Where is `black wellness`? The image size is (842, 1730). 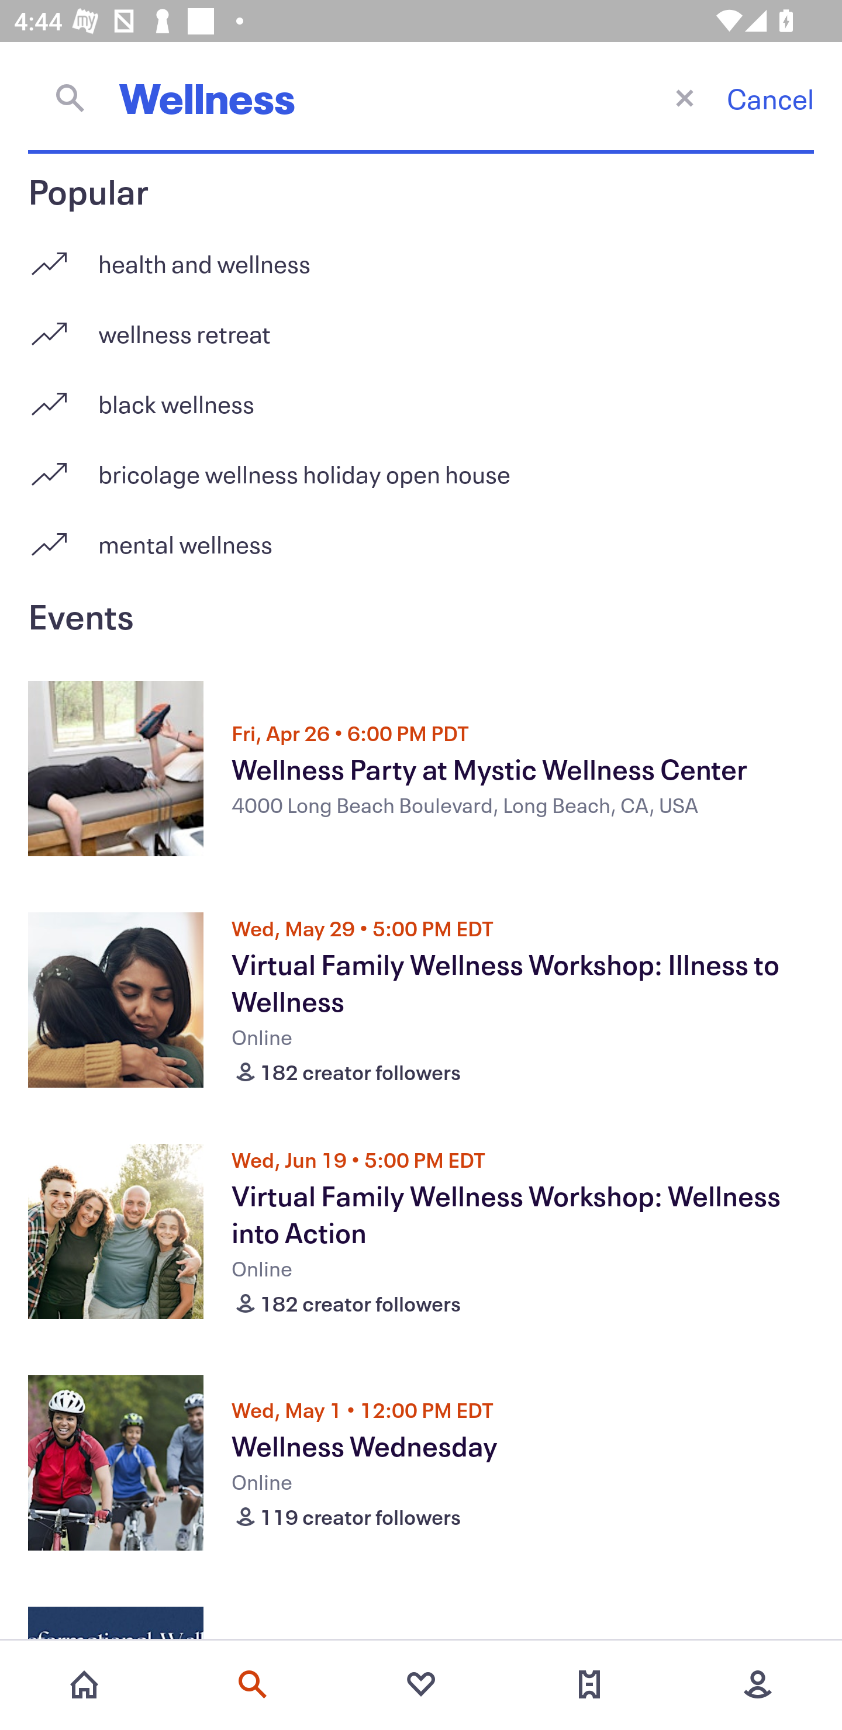 black wellness is located at coordinates (421, 396).